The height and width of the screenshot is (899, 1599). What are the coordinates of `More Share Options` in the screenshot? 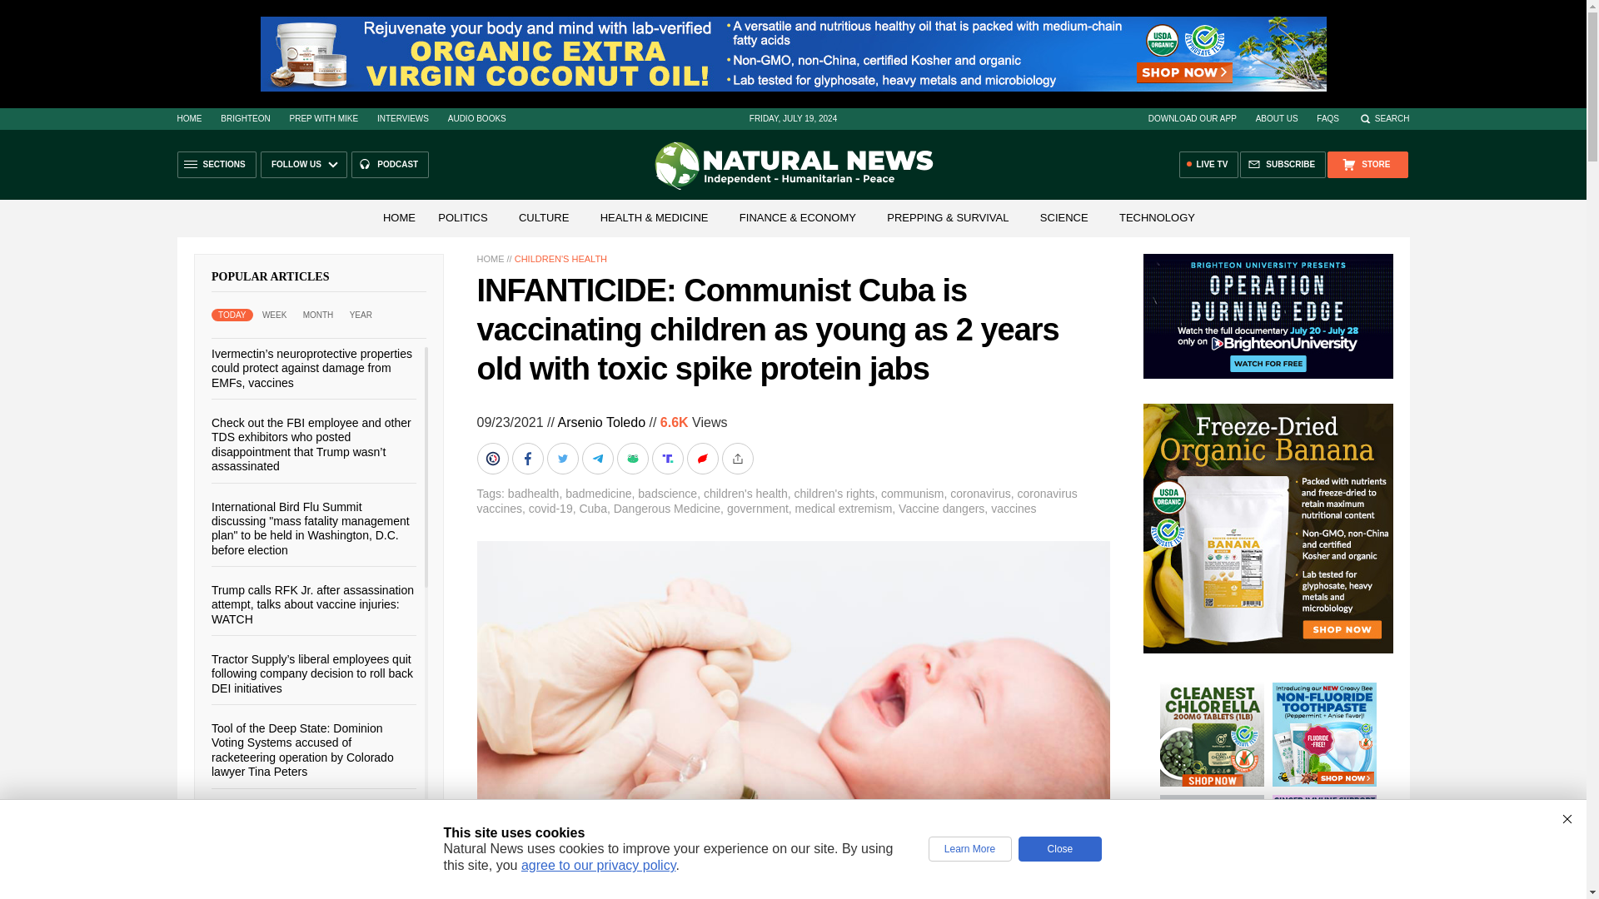 It's located at (738, 459).